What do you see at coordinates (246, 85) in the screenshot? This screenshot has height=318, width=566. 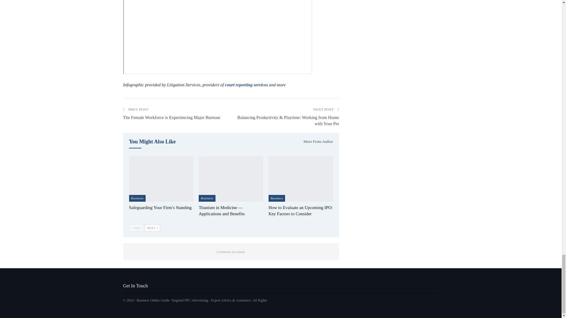 I see `court reporting services` at bounding box center [246, 85].